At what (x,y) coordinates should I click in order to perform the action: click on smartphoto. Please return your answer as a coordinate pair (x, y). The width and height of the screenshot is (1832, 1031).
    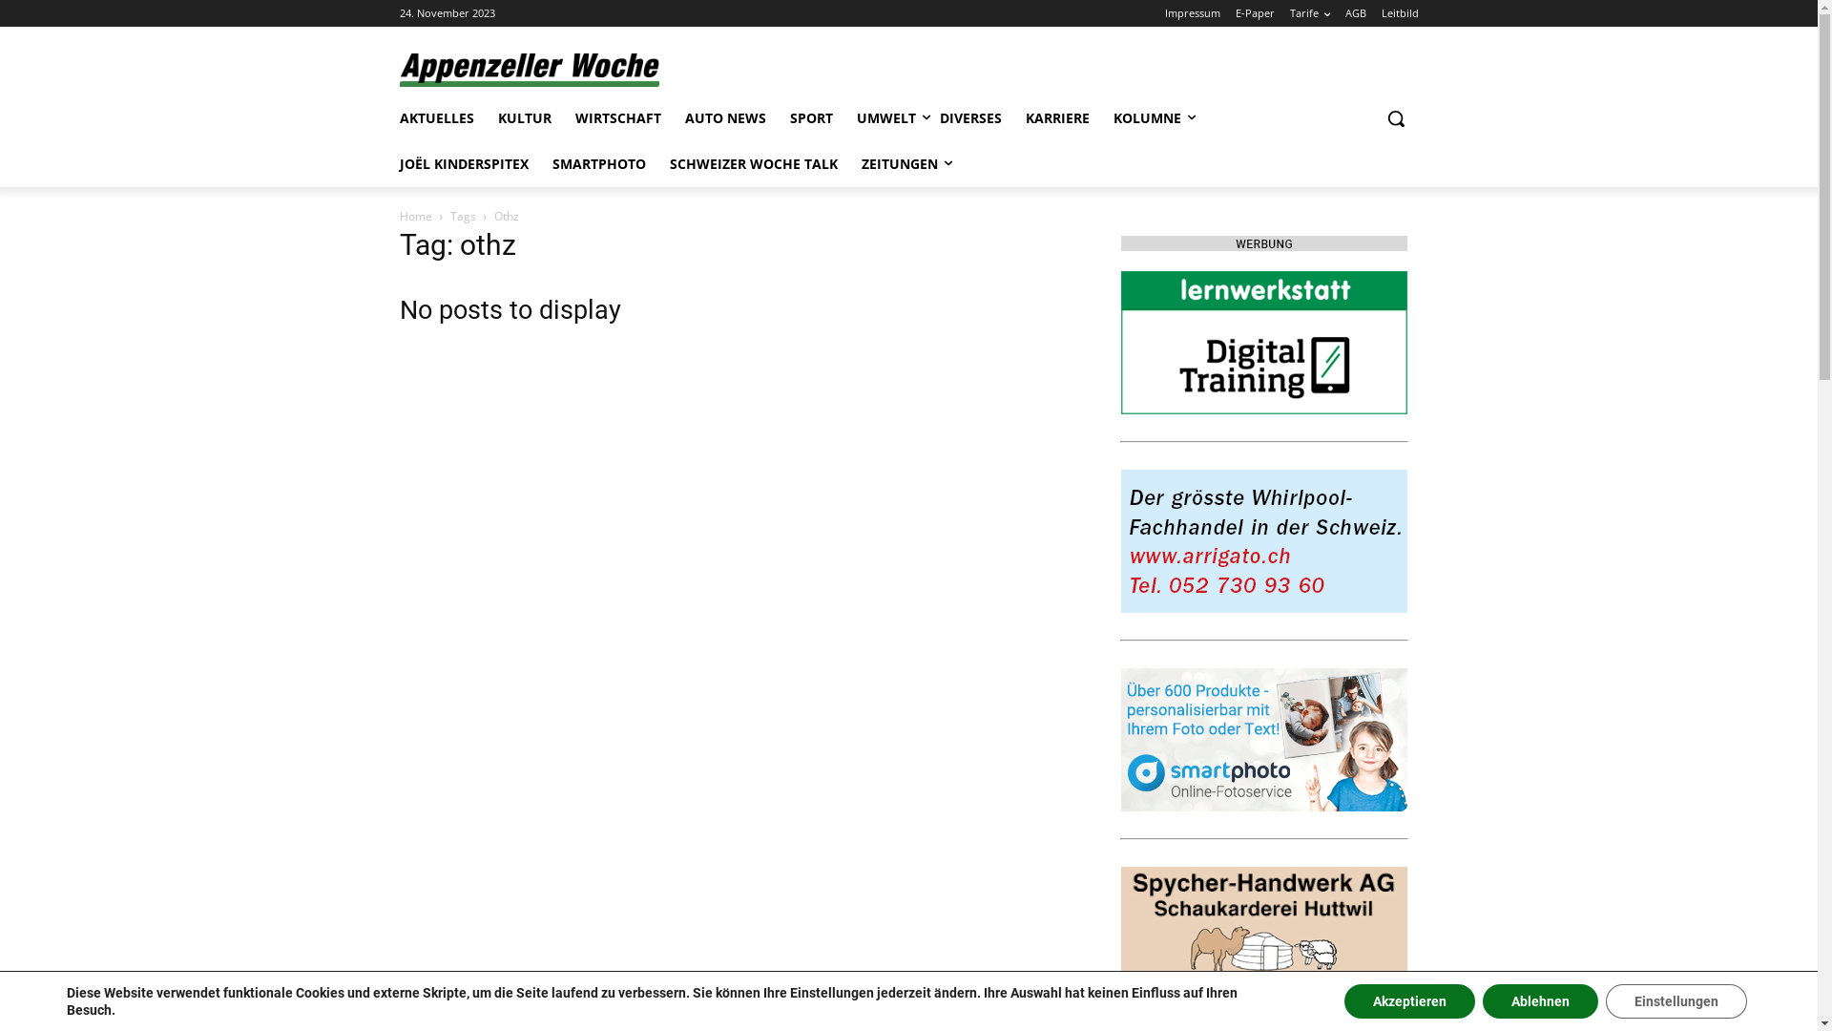
    Looking at the image, I should click on (1263, 740).